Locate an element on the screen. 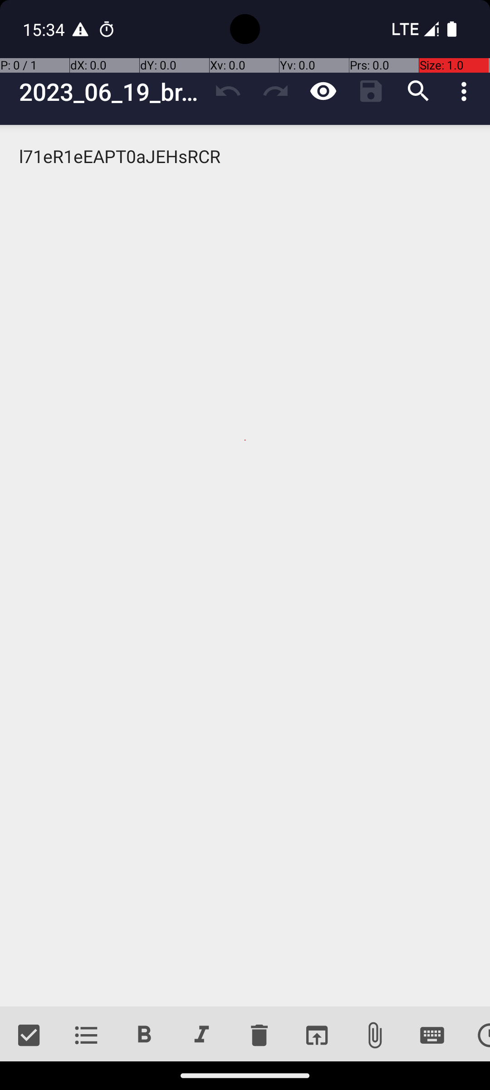 This screenshot has height=1090, width=490. 2023_06_19_brave_bear_2ipi is located at coordinates (112, 92).